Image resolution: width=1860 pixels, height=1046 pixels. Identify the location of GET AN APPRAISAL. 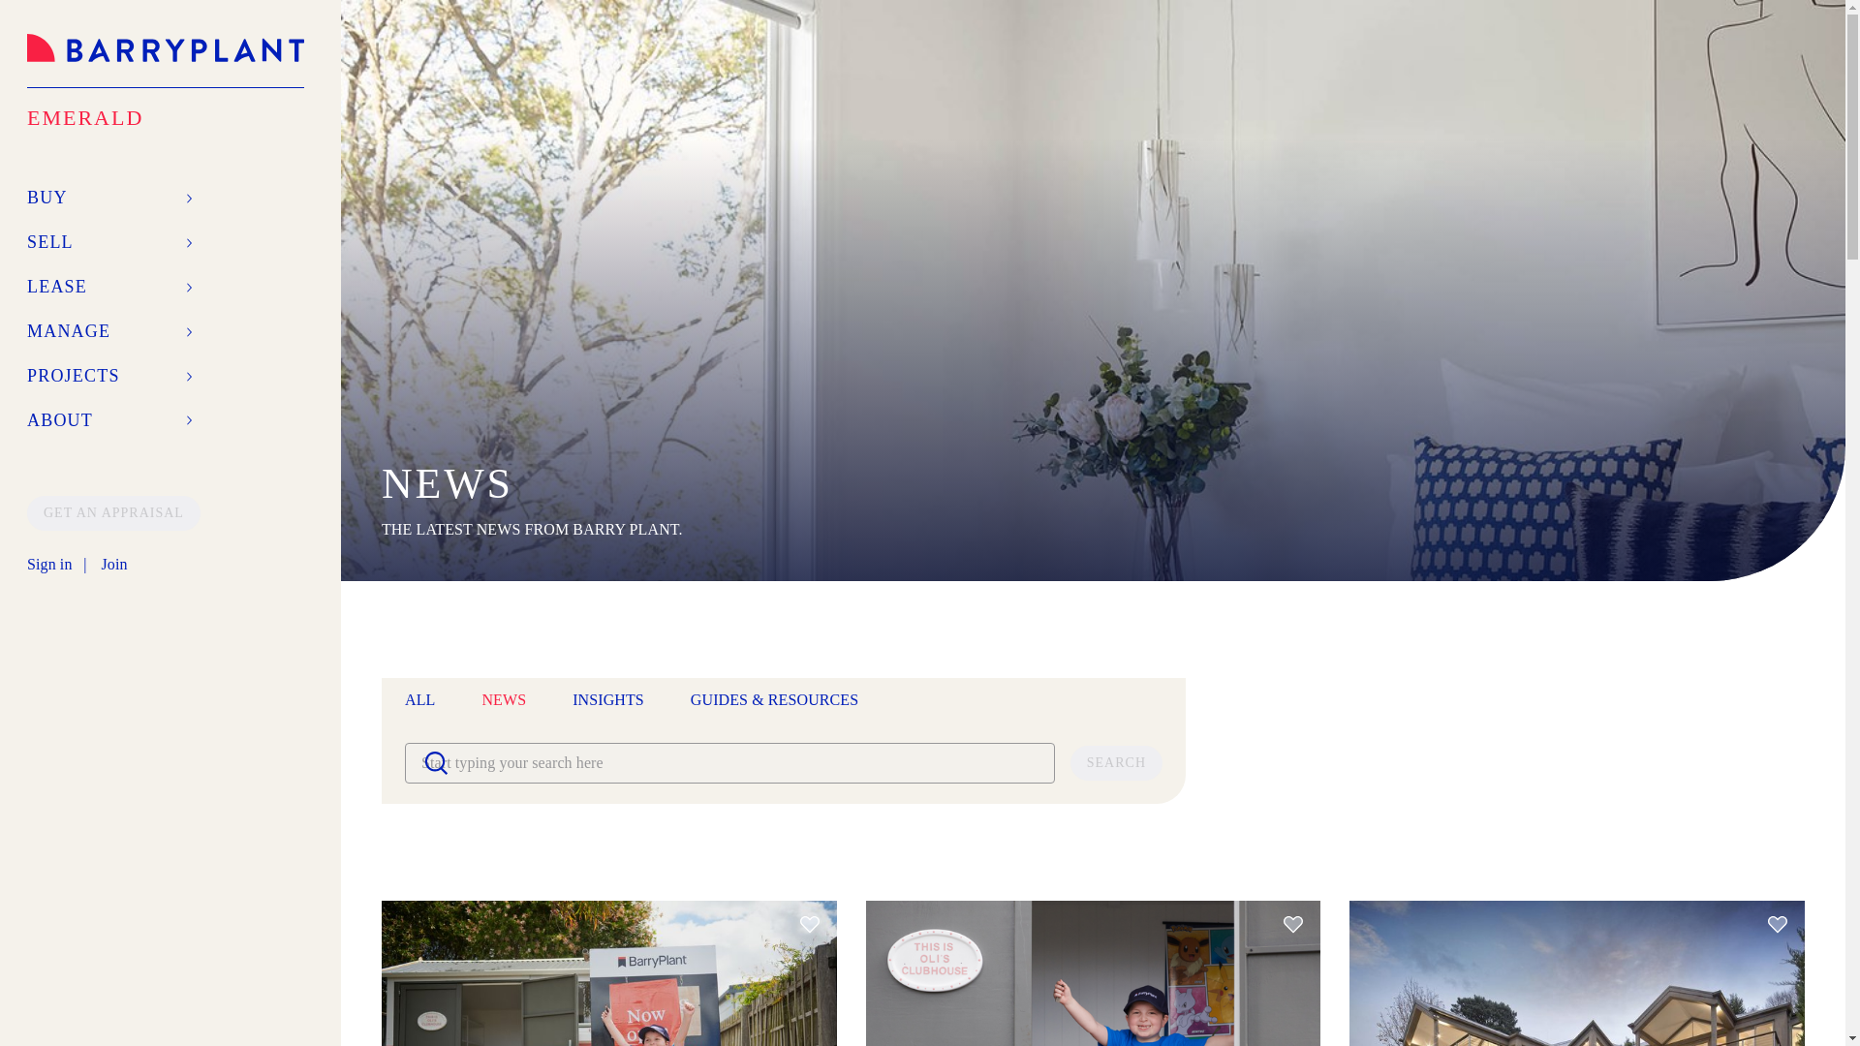
(114, 512).